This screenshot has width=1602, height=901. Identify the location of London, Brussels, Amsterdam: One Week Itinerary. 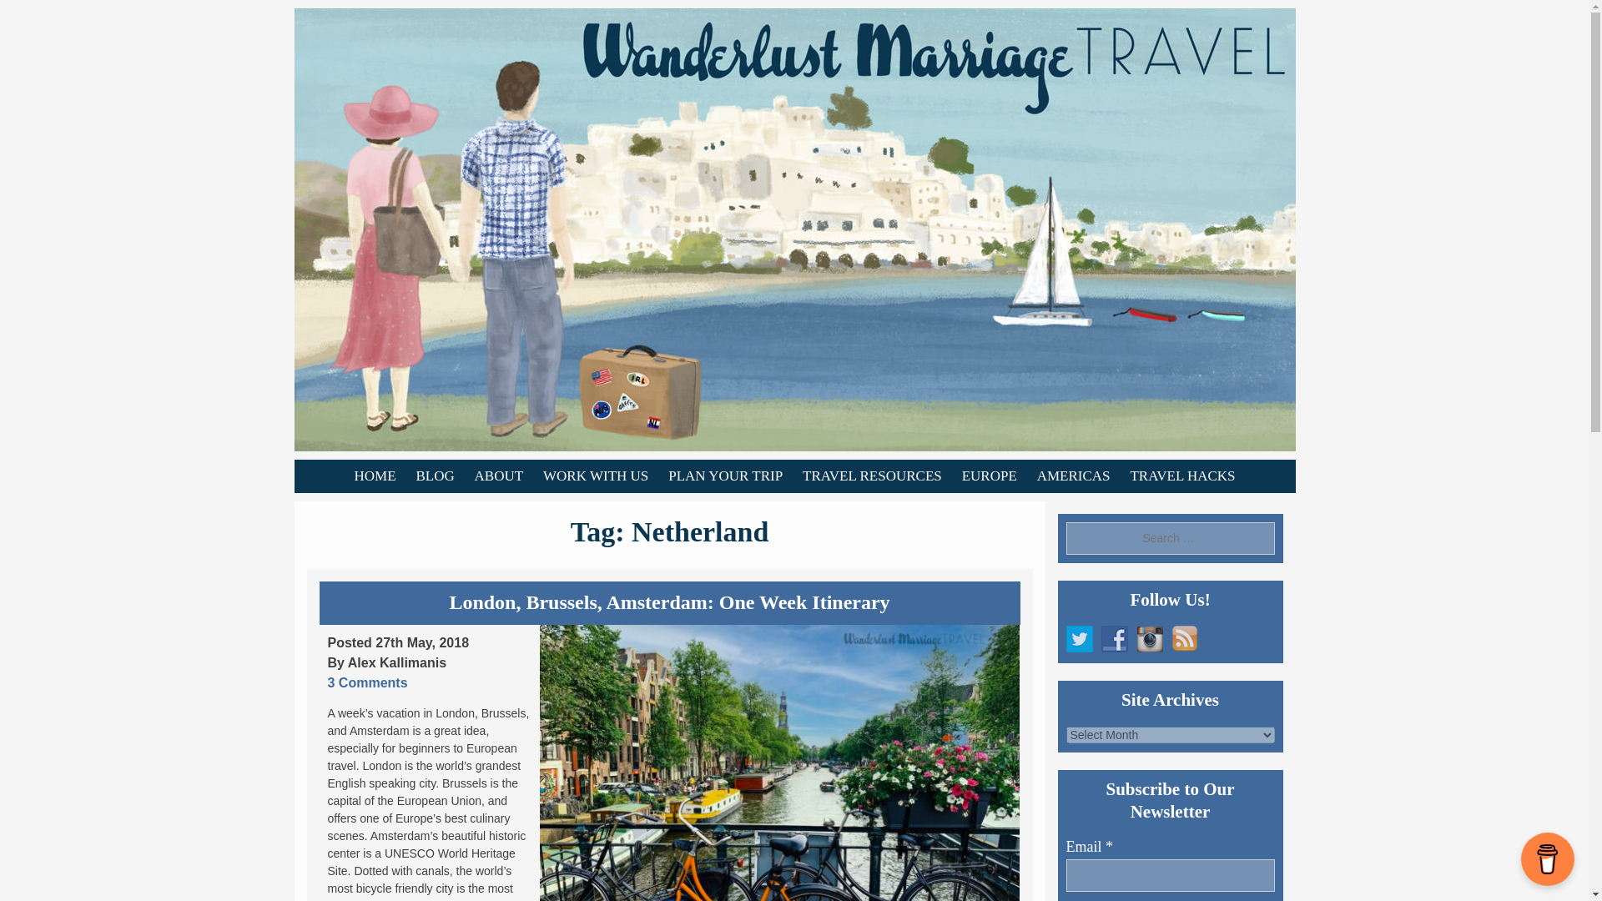
(779, 763).